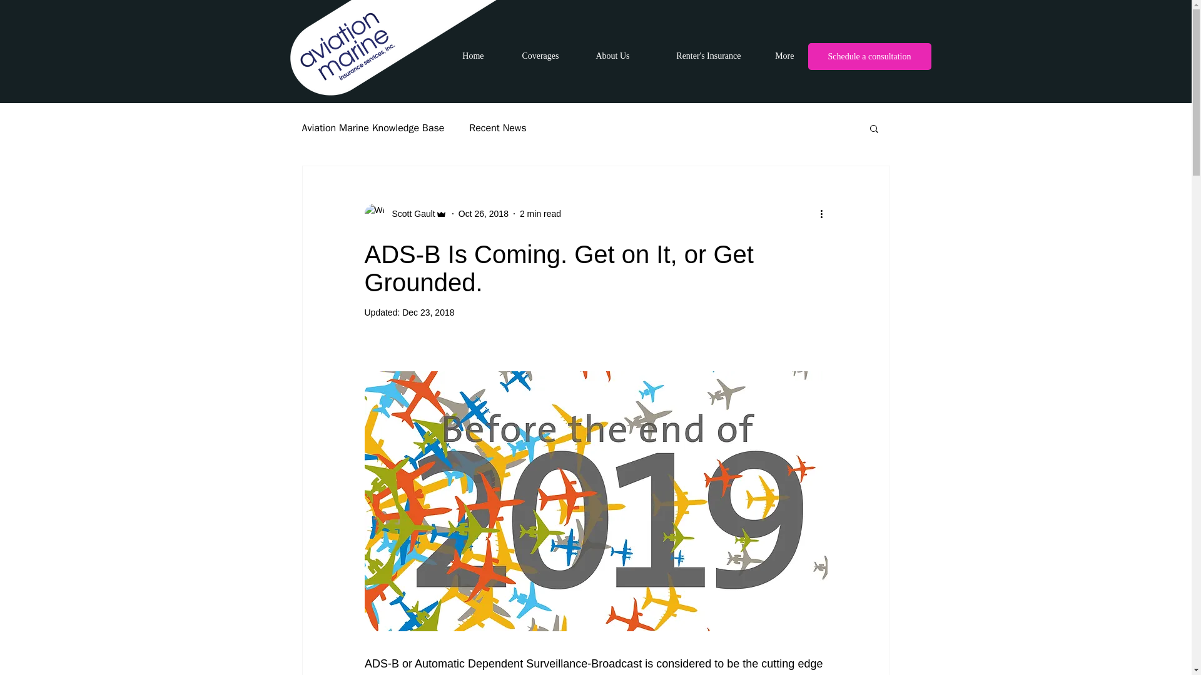 This screenshot has height=675, width=1201. Describe the element at coordinates (530, 56) in the screenshot. I see `Coverages` at that location.